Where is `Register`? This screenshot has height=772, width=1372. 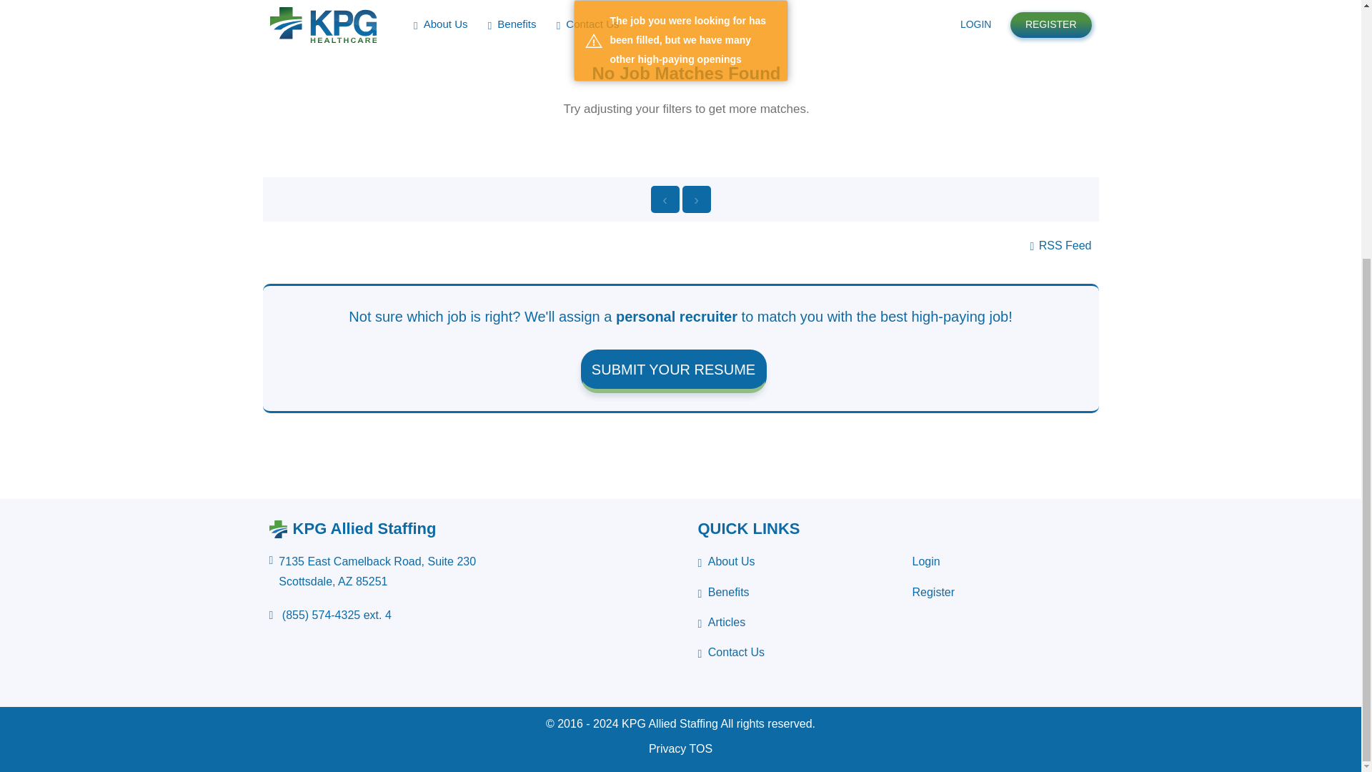 Register is located at coordinates (933, 592).